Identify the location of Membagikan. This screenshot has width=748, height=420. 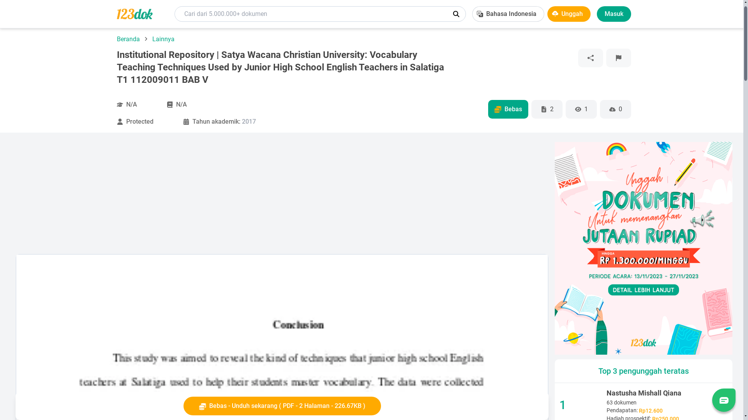
(591, 58).